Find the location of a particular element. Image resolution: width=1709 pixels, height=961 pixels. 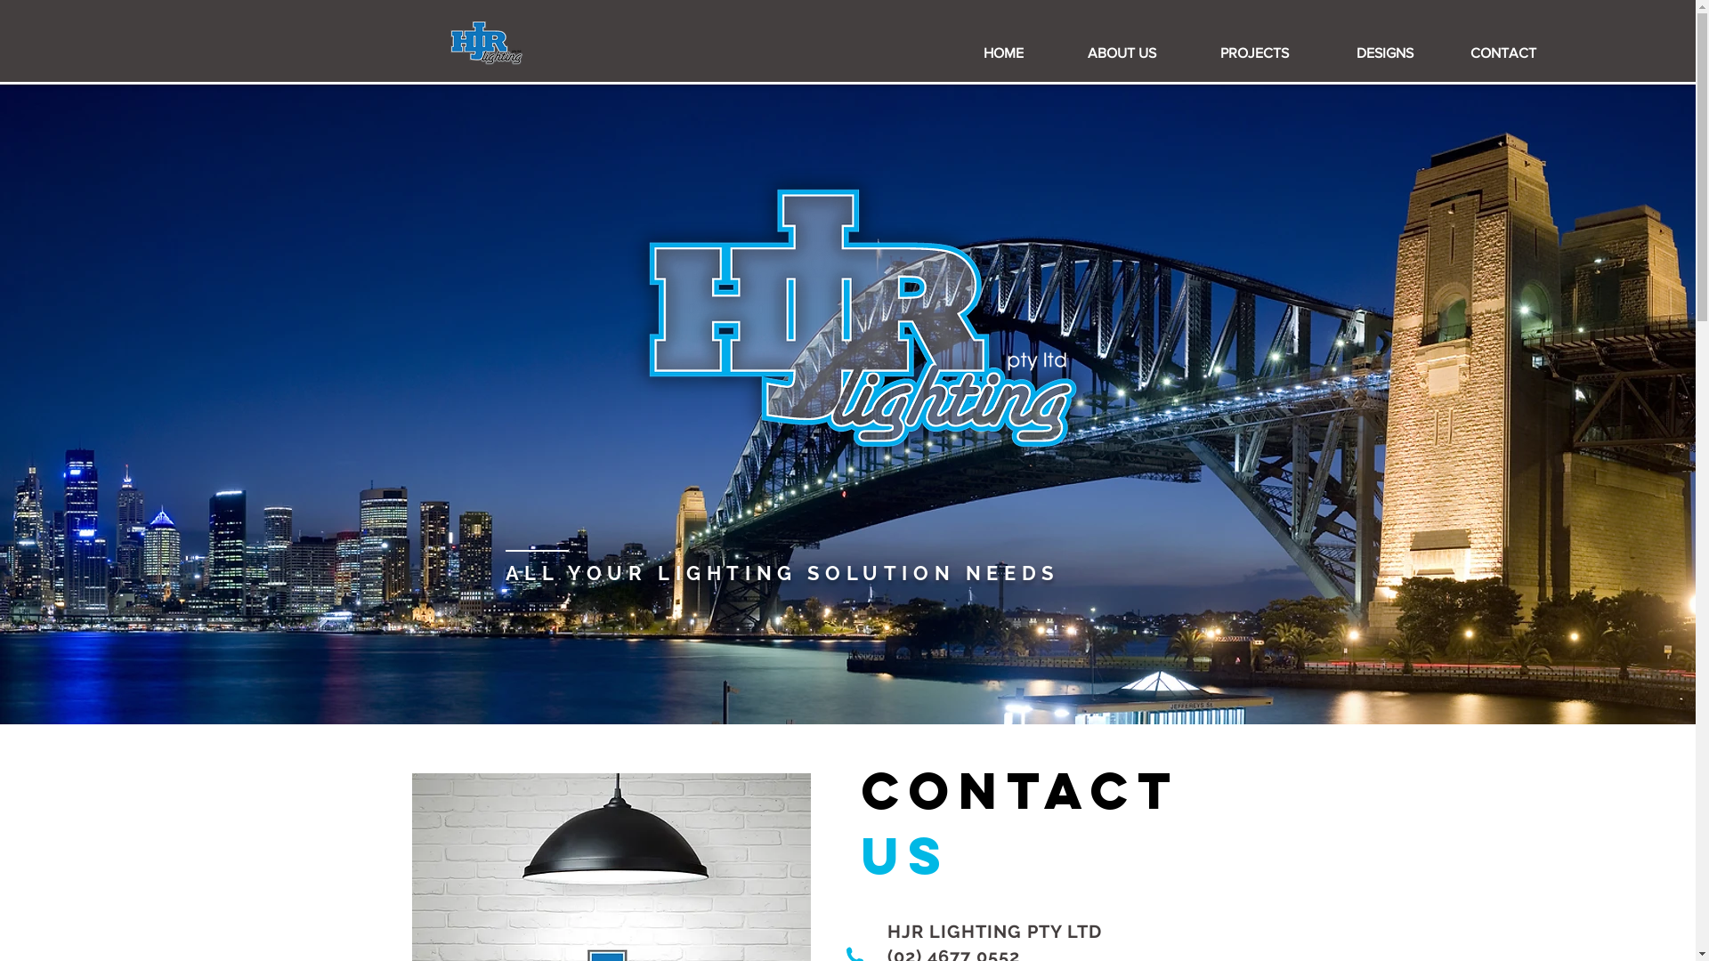

PROJECTS is located at coordinates (1254, 53).